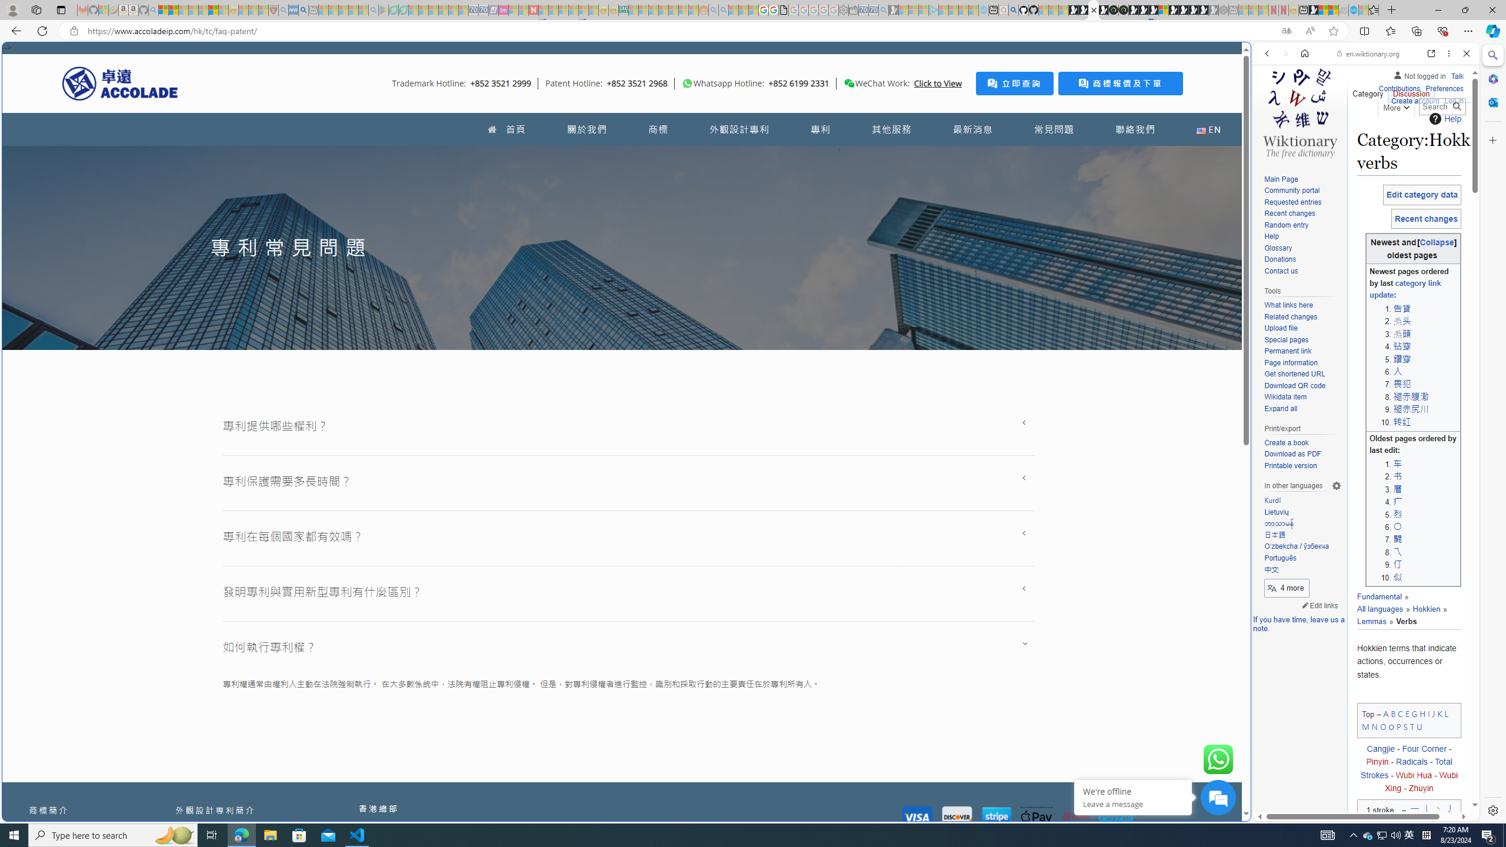  I want to click on Wikidata item, so click(1285, 397).